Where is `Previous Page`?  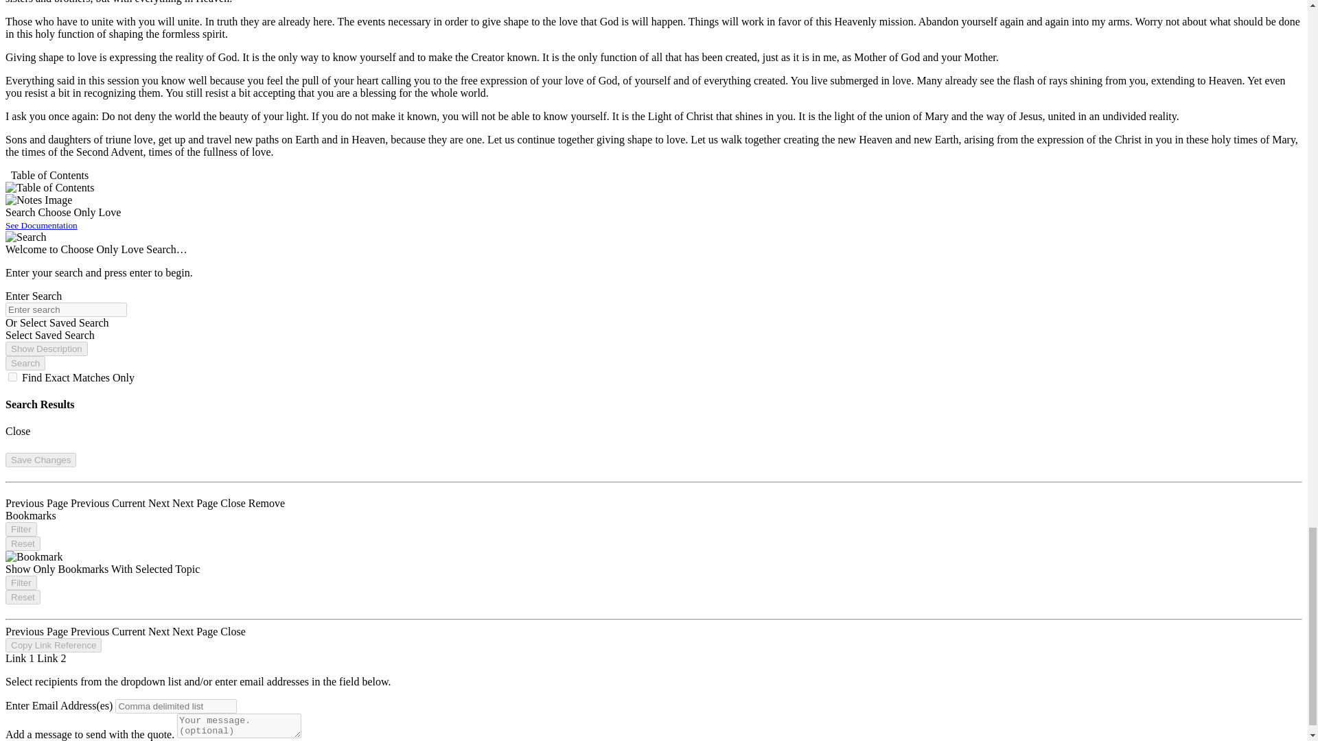 Previous Page is located at coordinates (38, 502).